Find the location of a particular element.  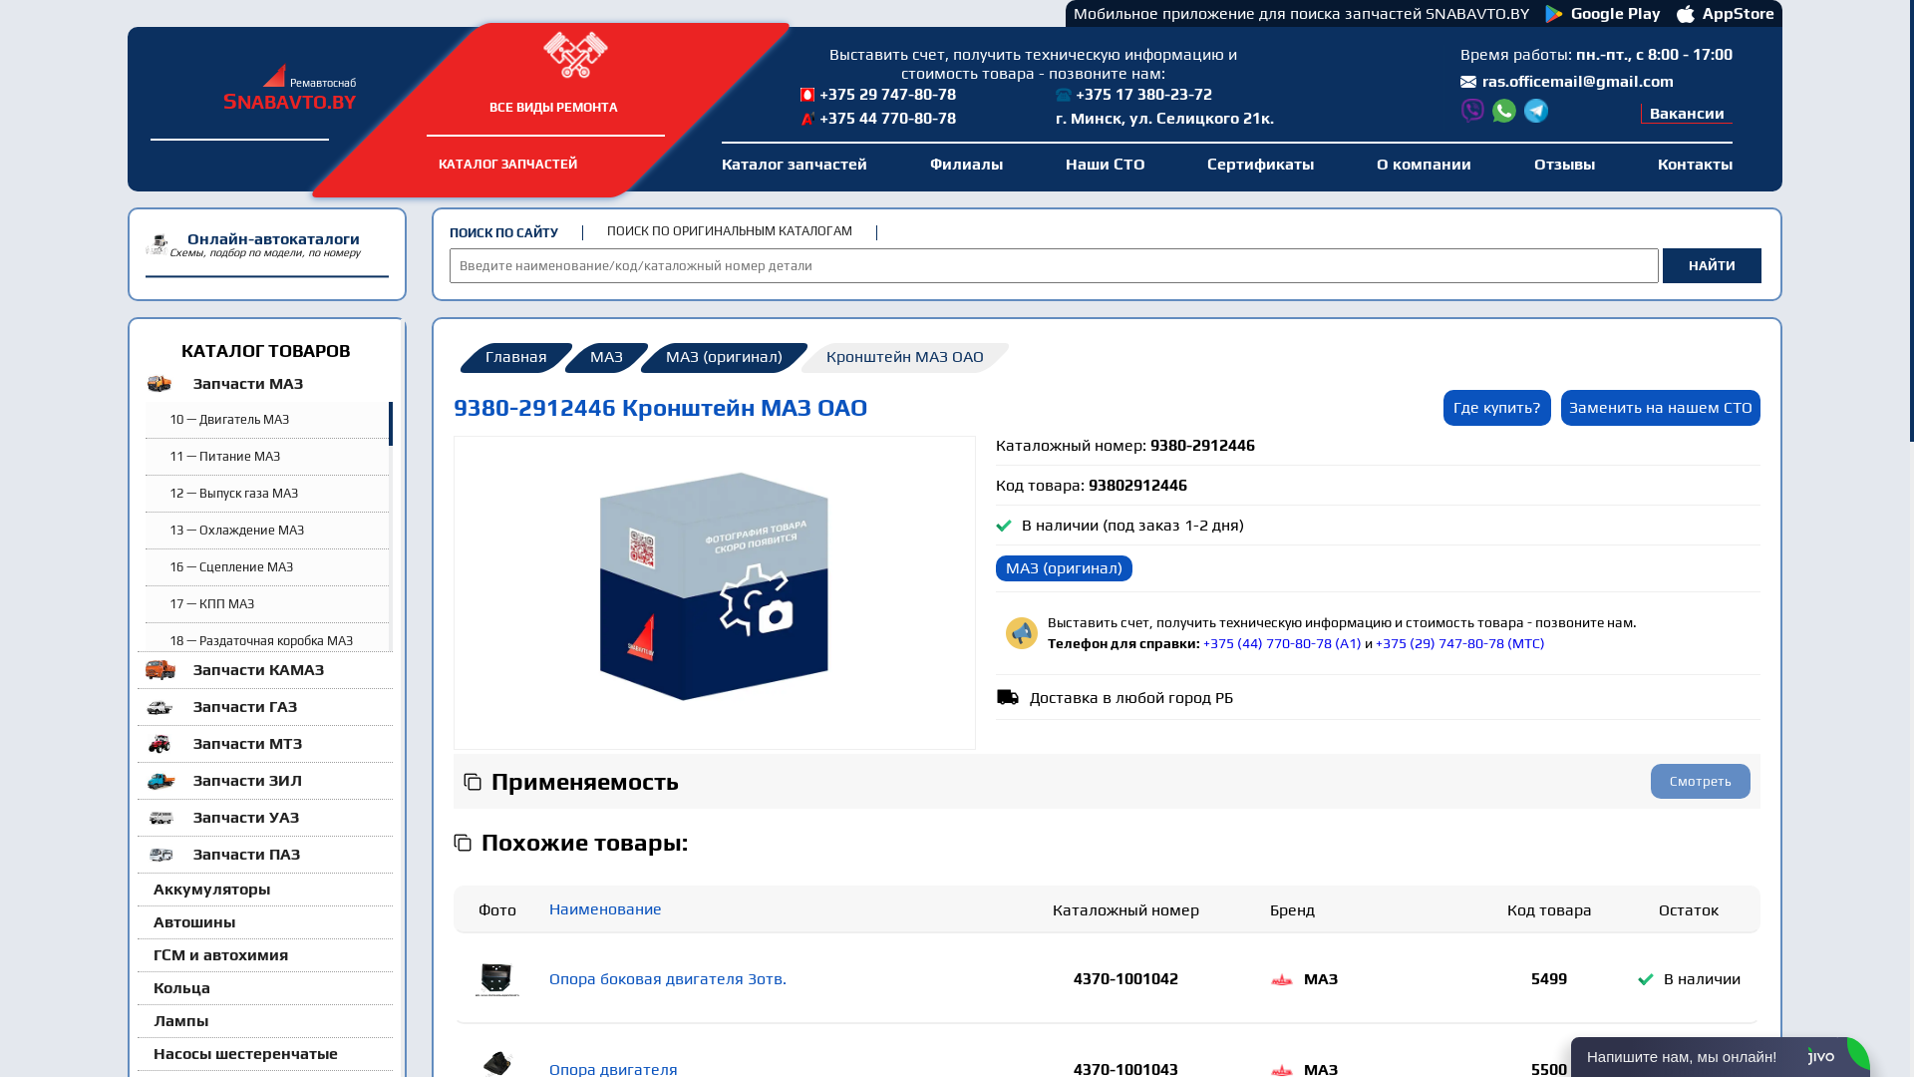

+375 44 770-80-78 is located at coordinates (905, 119).